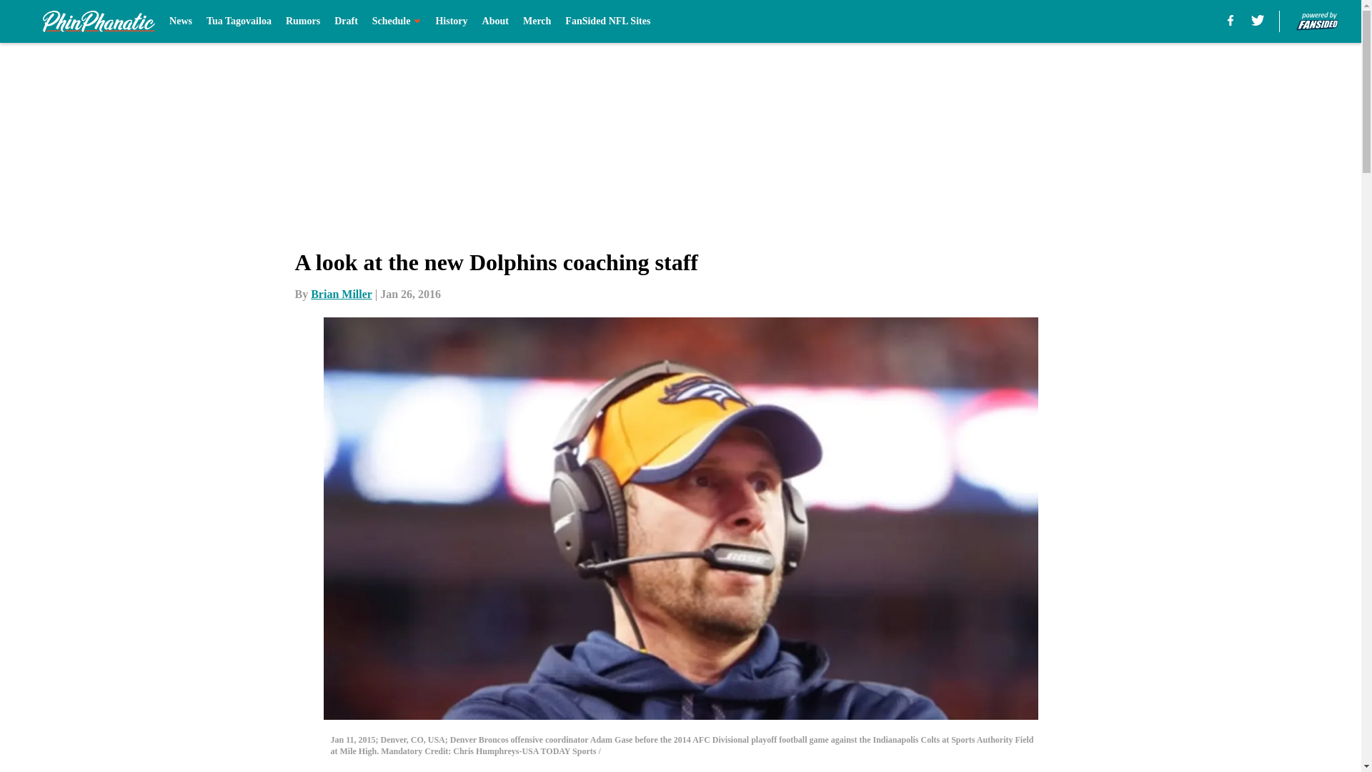  I want to click on About, so click(496, 21).